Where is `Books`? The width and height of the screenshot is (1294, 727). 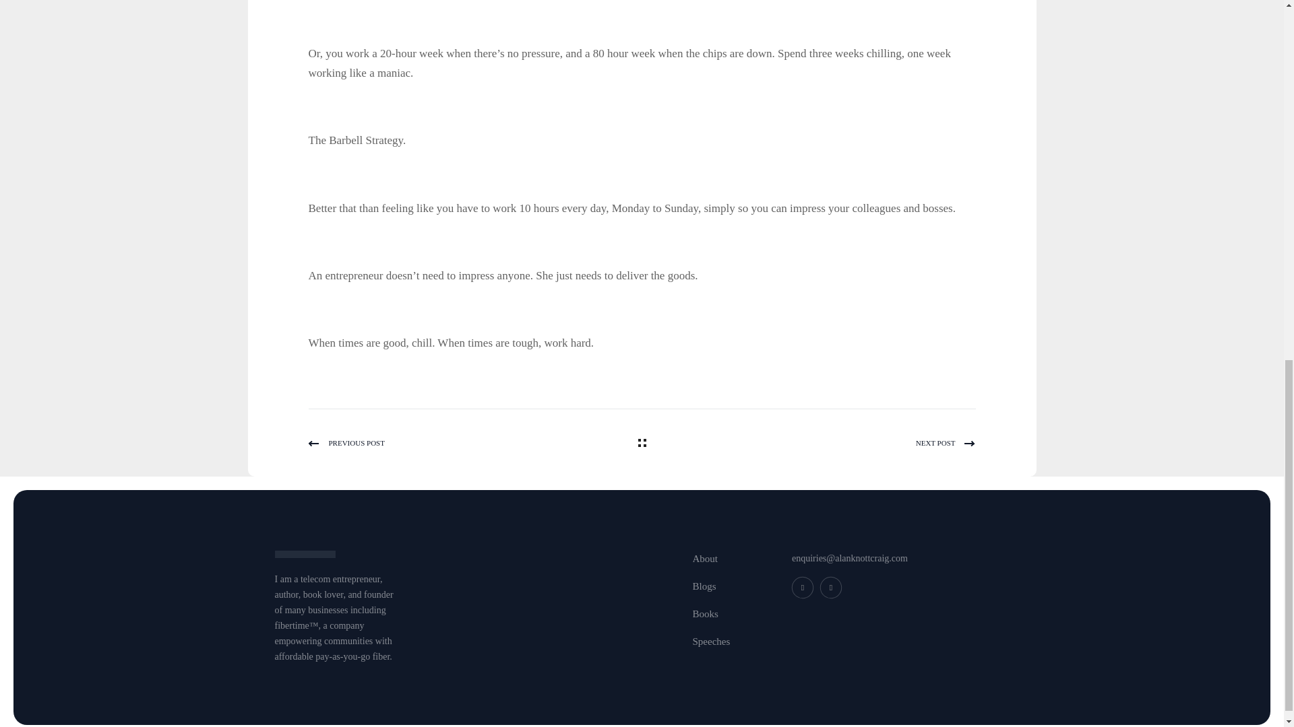 Books is located at coordinates (705, 614).